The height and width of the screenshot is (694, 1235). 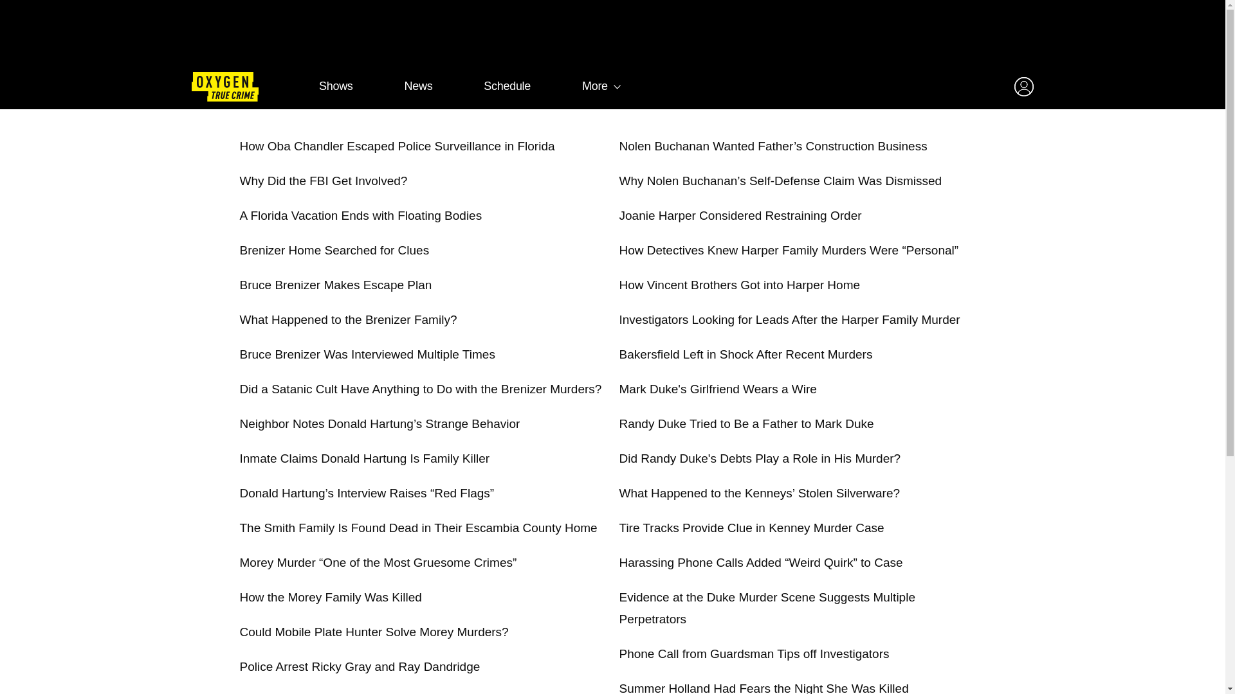 I want to click on Shows, so click(x=336, y=86).